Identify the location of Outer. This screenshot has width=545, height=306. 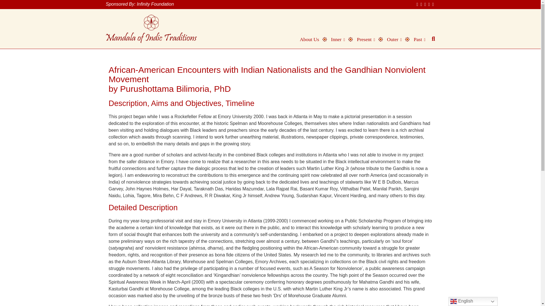
(391, 39).